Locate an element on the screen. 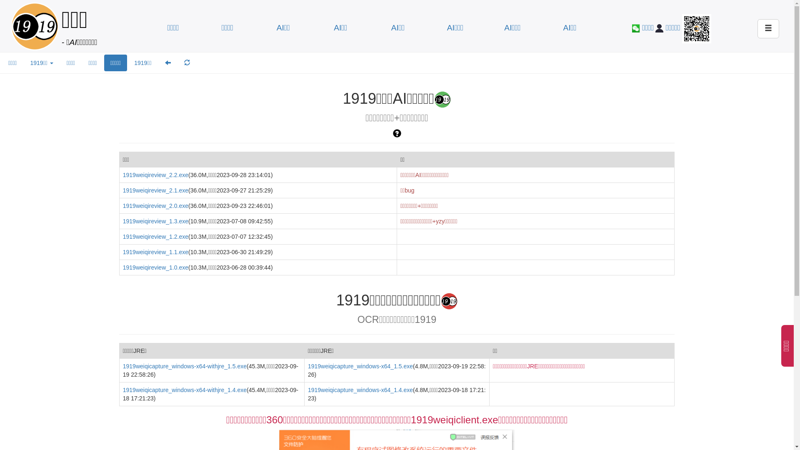 The height and width of the screenshot is (450, 800). 1919weiqireview_2.2.exe is located at coordinates (156, 175).